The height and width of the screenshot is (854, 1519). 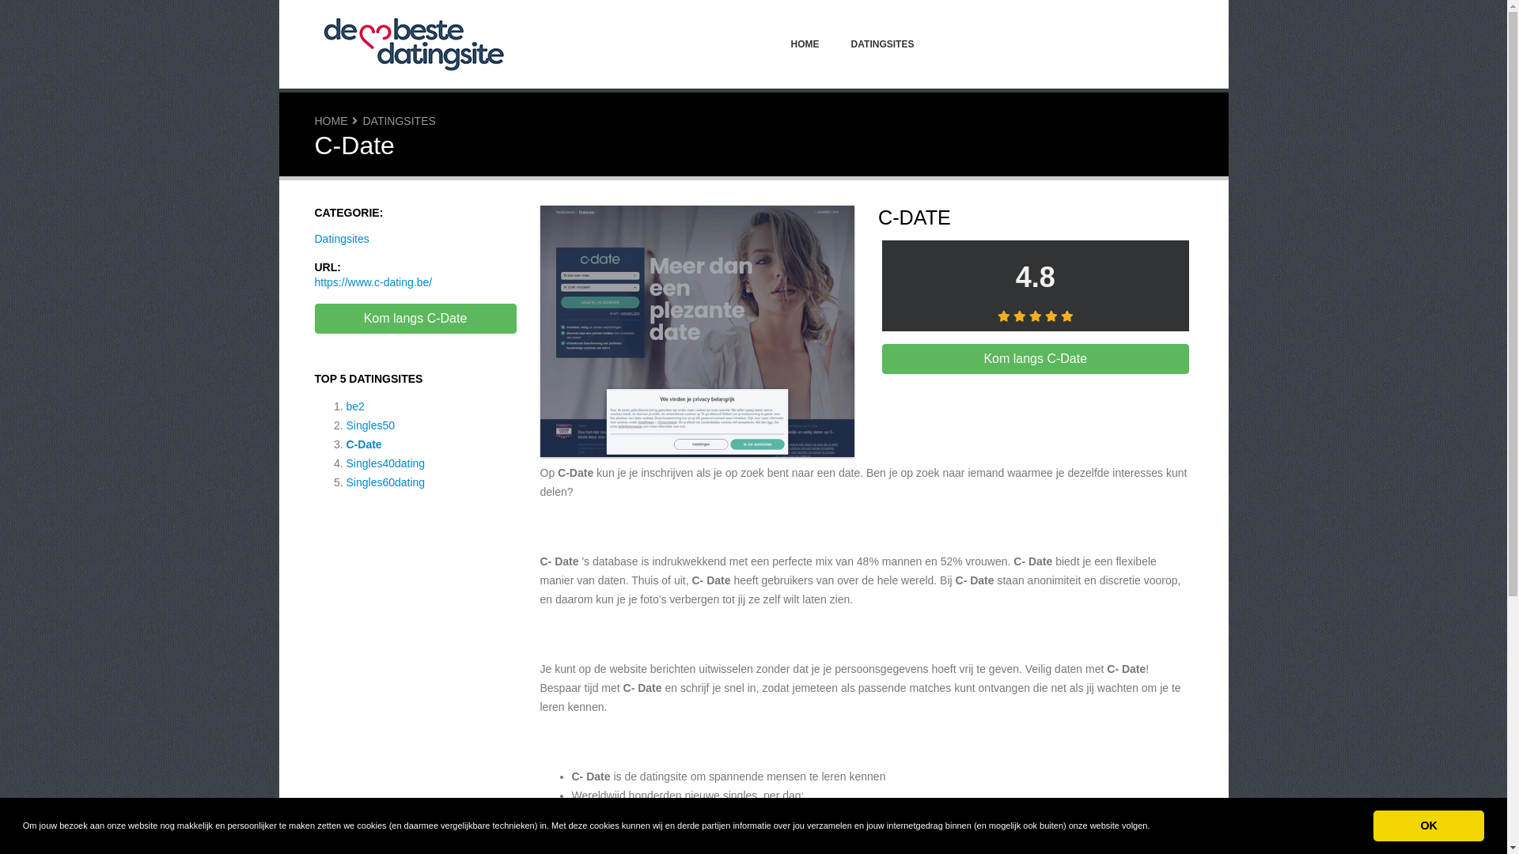 I want to click on C-Date, so click(x=364, y=444).